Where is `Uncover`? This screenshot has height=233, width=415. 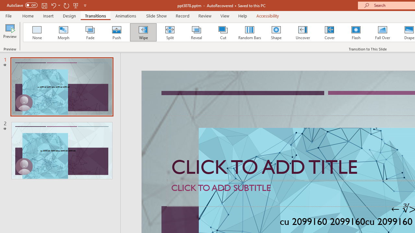 Uncover is located at coordinates (303, 32).